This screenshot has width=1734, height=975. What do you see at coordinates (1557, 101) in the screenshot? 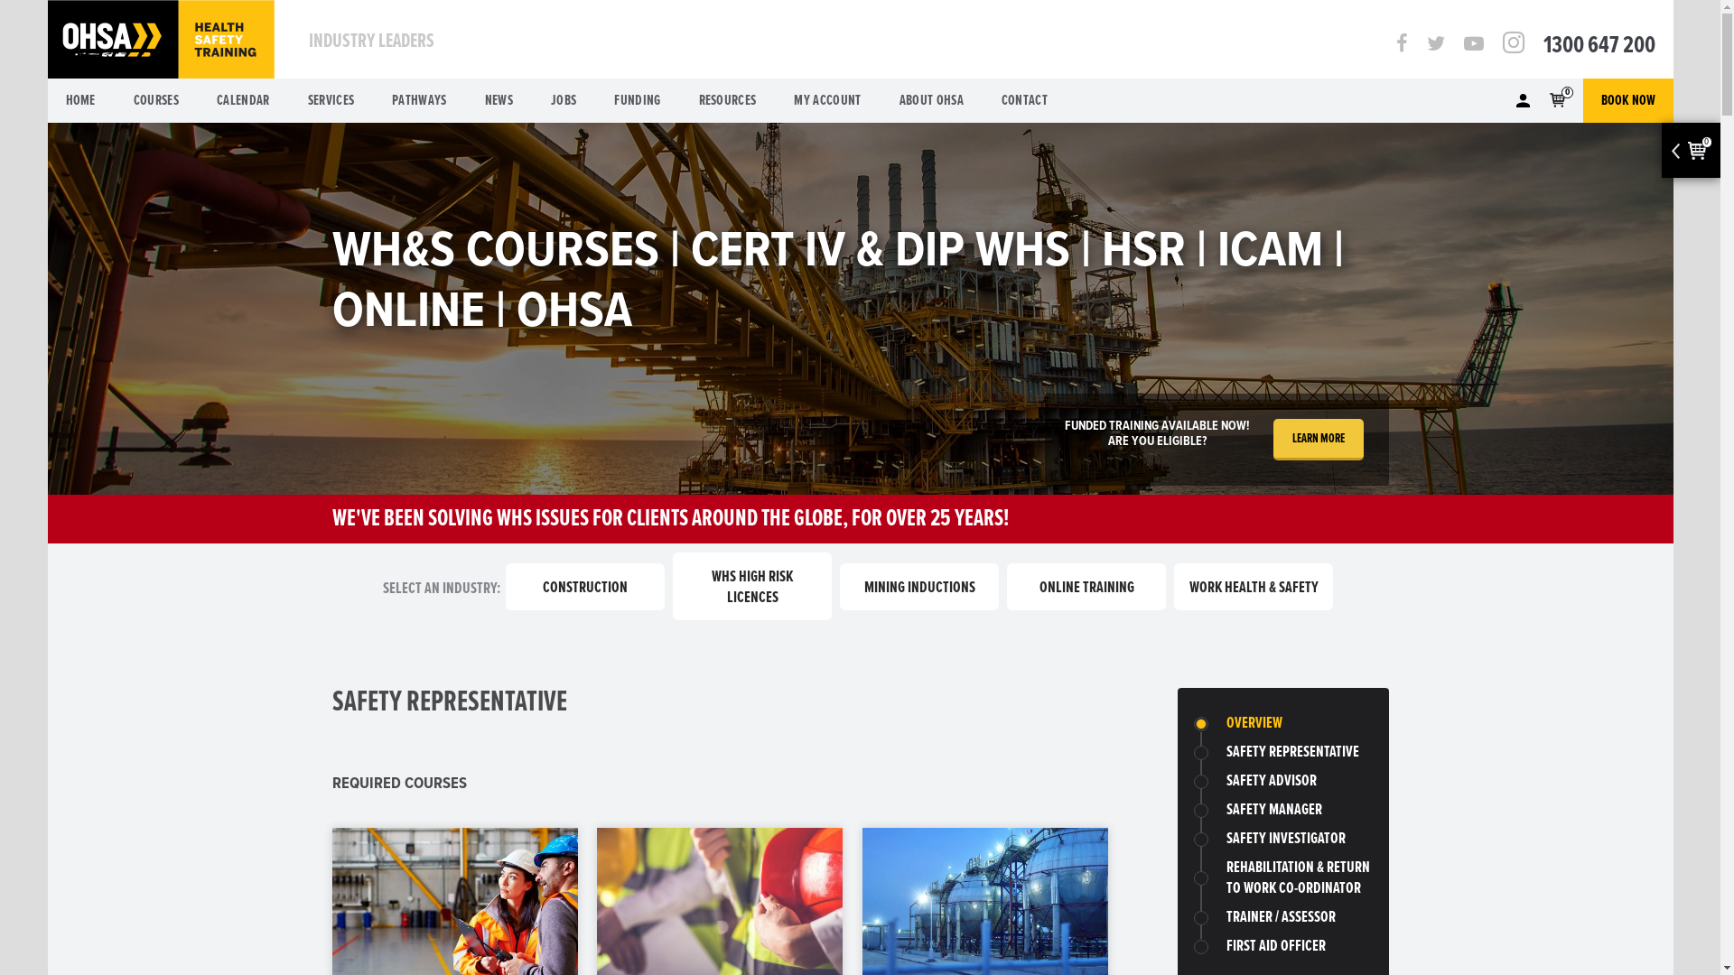
I see `0` at bounding box center [1557, 101].